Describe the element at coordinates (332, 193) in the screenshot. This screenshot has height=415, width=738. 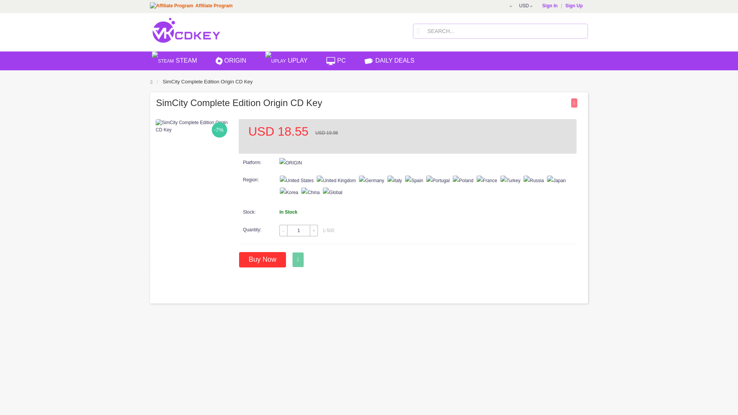
I see `Global` at that location.